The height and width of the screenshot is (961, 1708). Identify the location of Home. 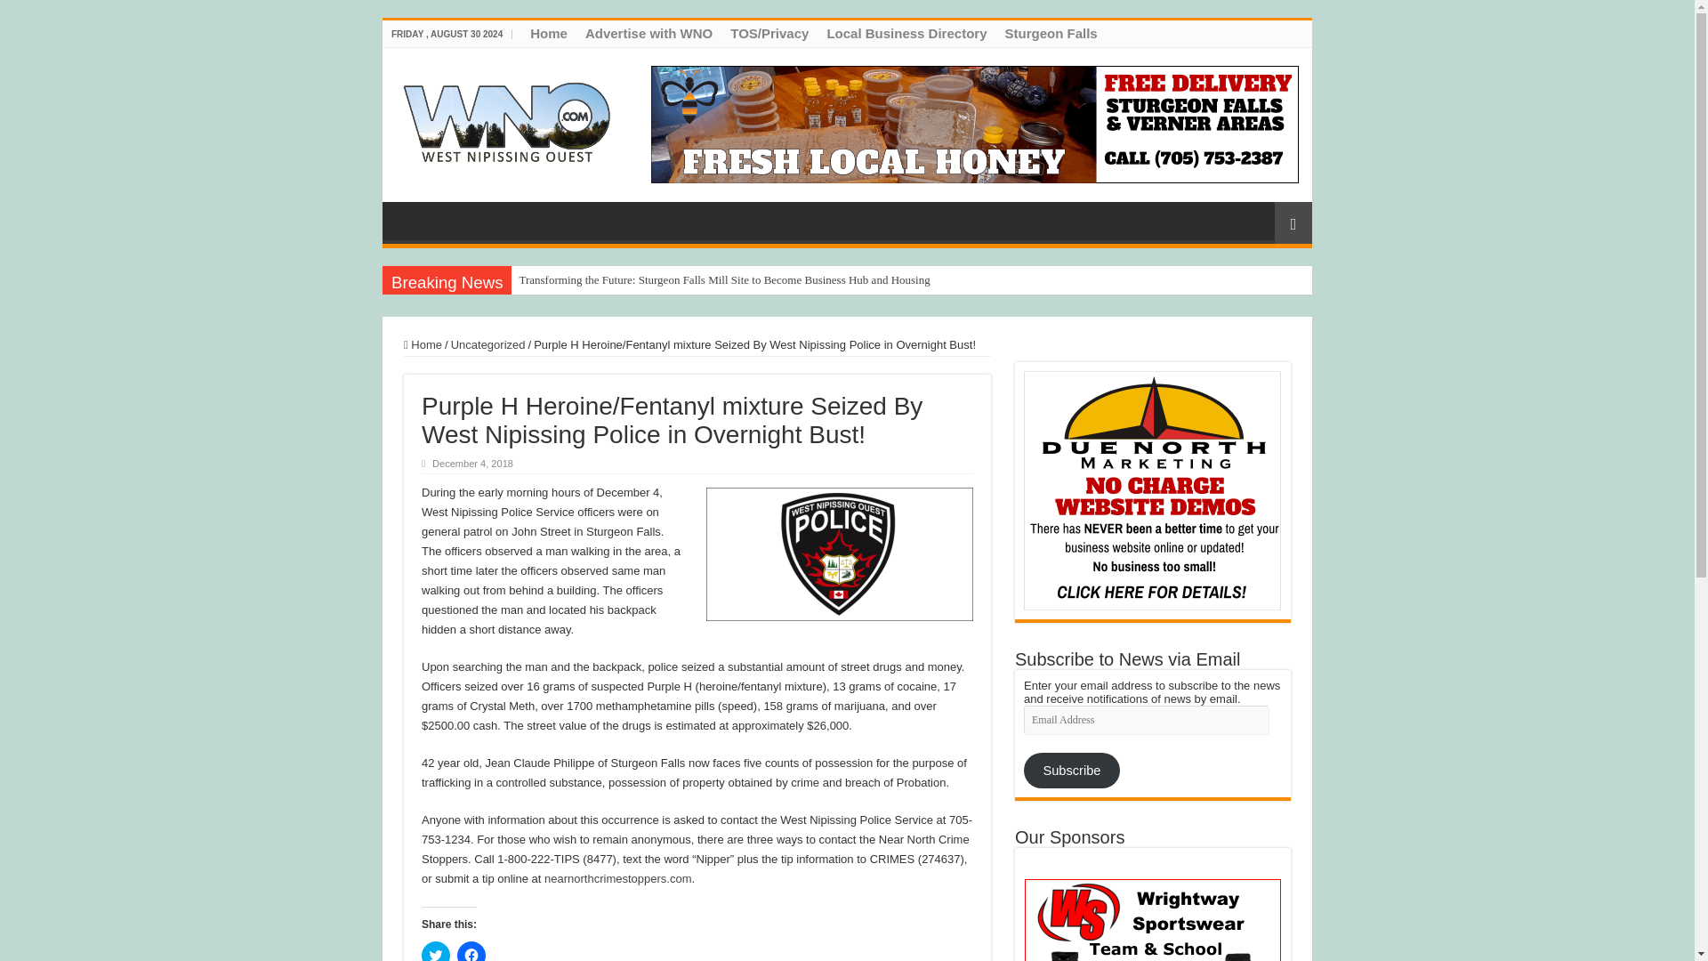
(423, 345).